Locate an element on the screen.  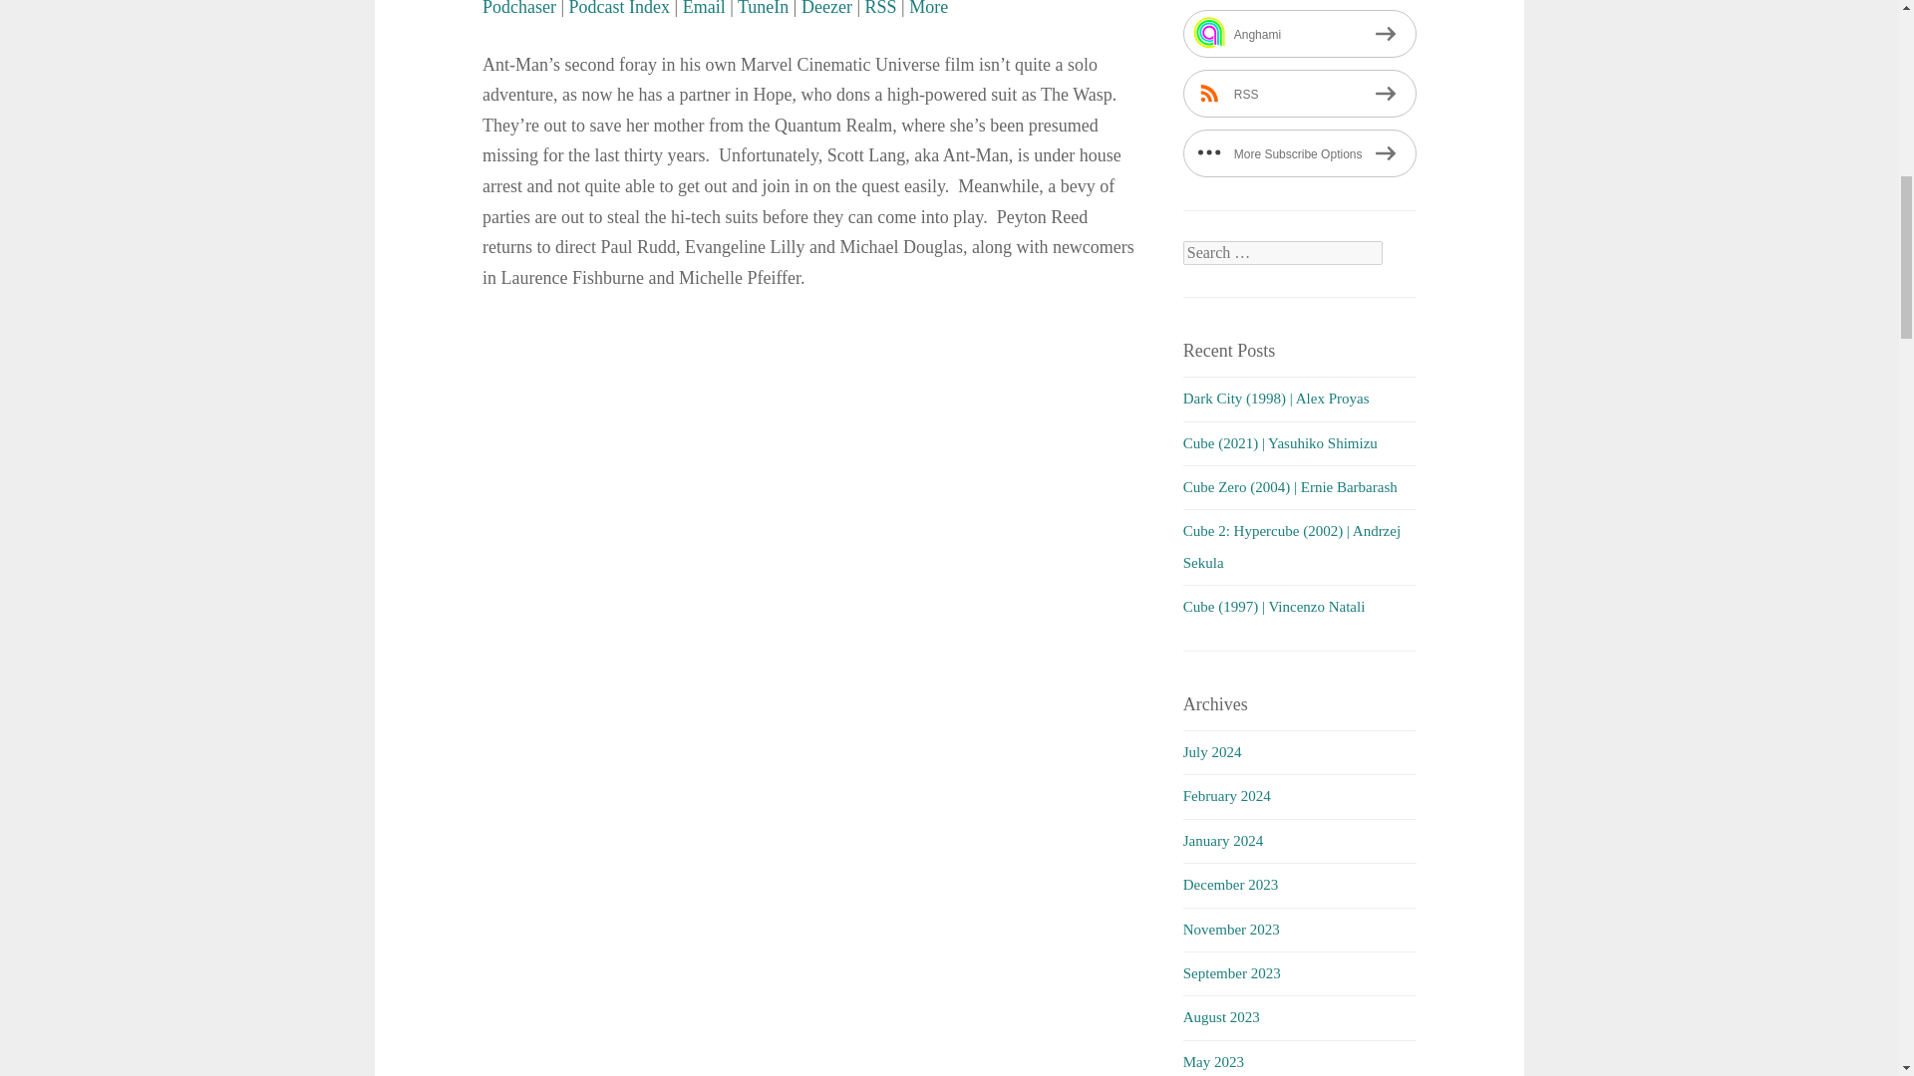
RSS is located at coordinates (881, 8).